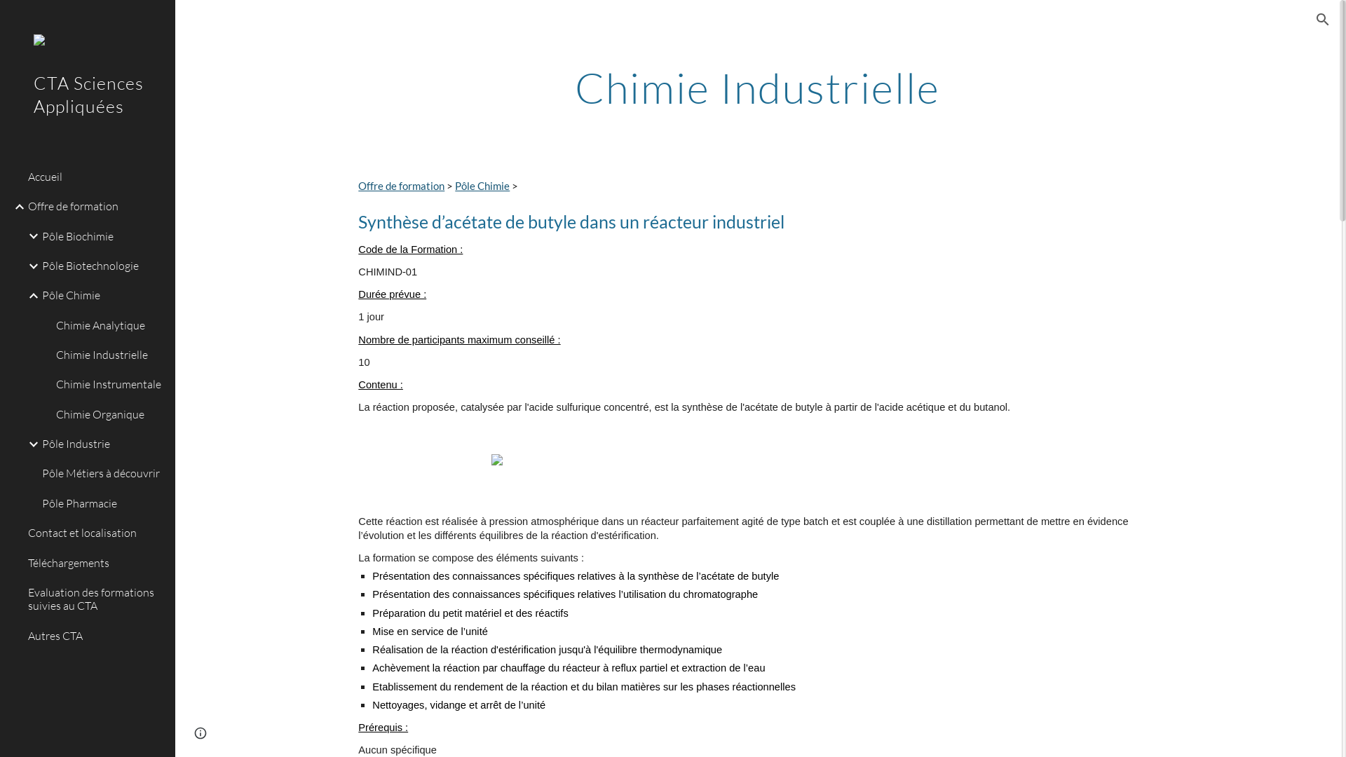 The height and width of the screenshot is (757, 1346). What do you see at coordinates (96, 636) in the screenshot?
I see `Autres CTA` at bounding box center [96, 636].